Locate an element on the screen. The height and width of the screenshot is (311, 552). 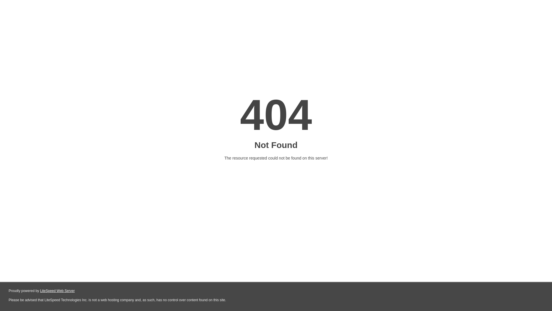
LiteSpeed Web Server is located at coordinates (57, 291).